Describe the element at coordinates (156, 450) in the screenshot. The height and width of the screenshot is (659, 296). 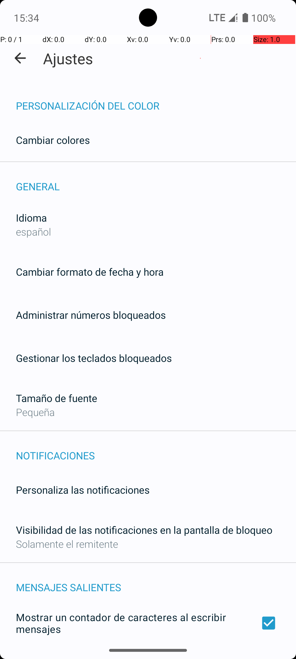
I see `NOTIFICACIONES` at that location.